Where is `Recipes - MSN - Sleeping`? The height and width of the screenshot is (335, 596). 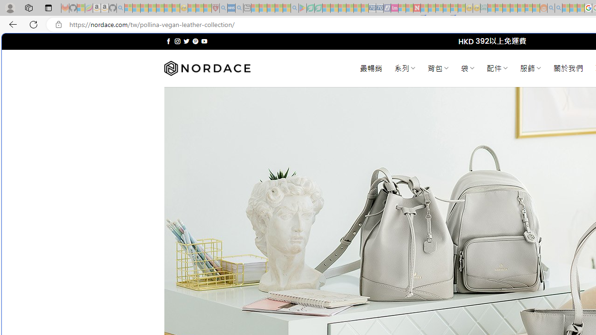 Recipes - MSN - Sleeping is located at coordinates (192, 8).